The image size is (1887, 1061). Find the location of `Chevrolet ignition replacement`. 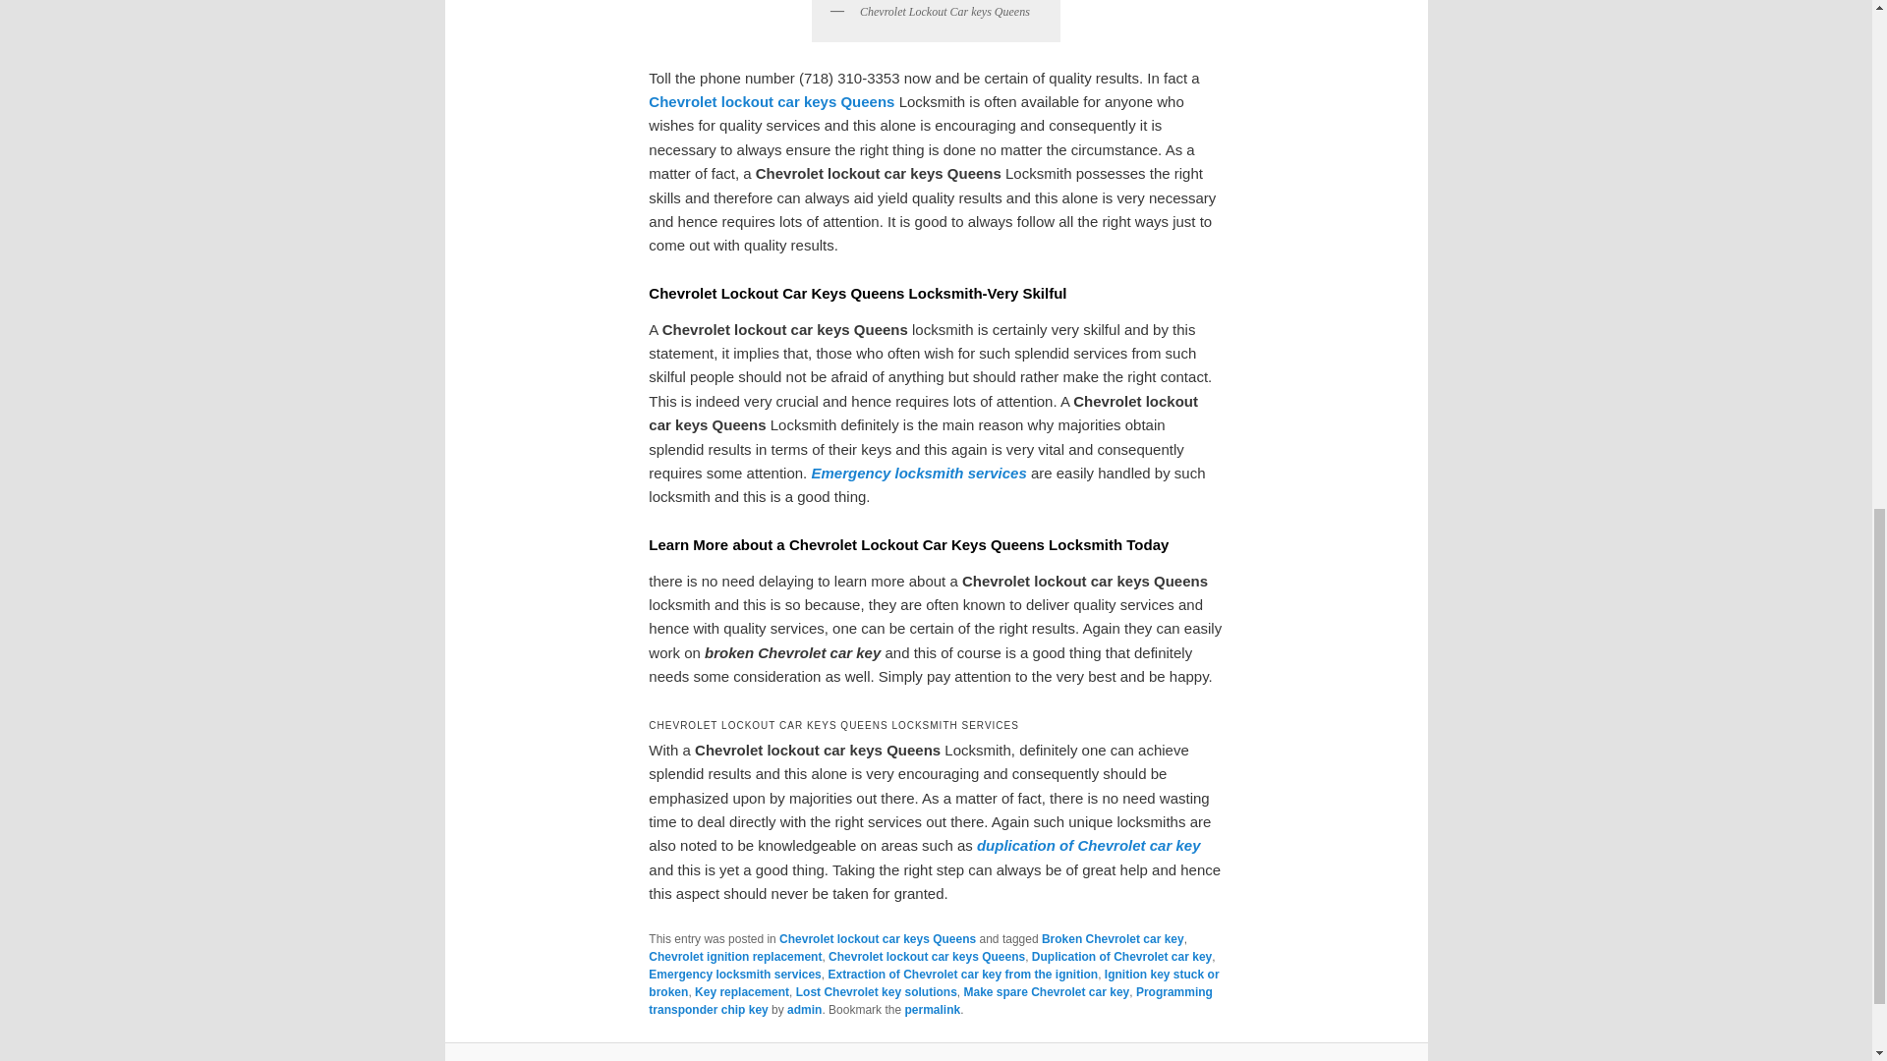

Chevrolet ignition replacement is located at coordinates (735, 956).